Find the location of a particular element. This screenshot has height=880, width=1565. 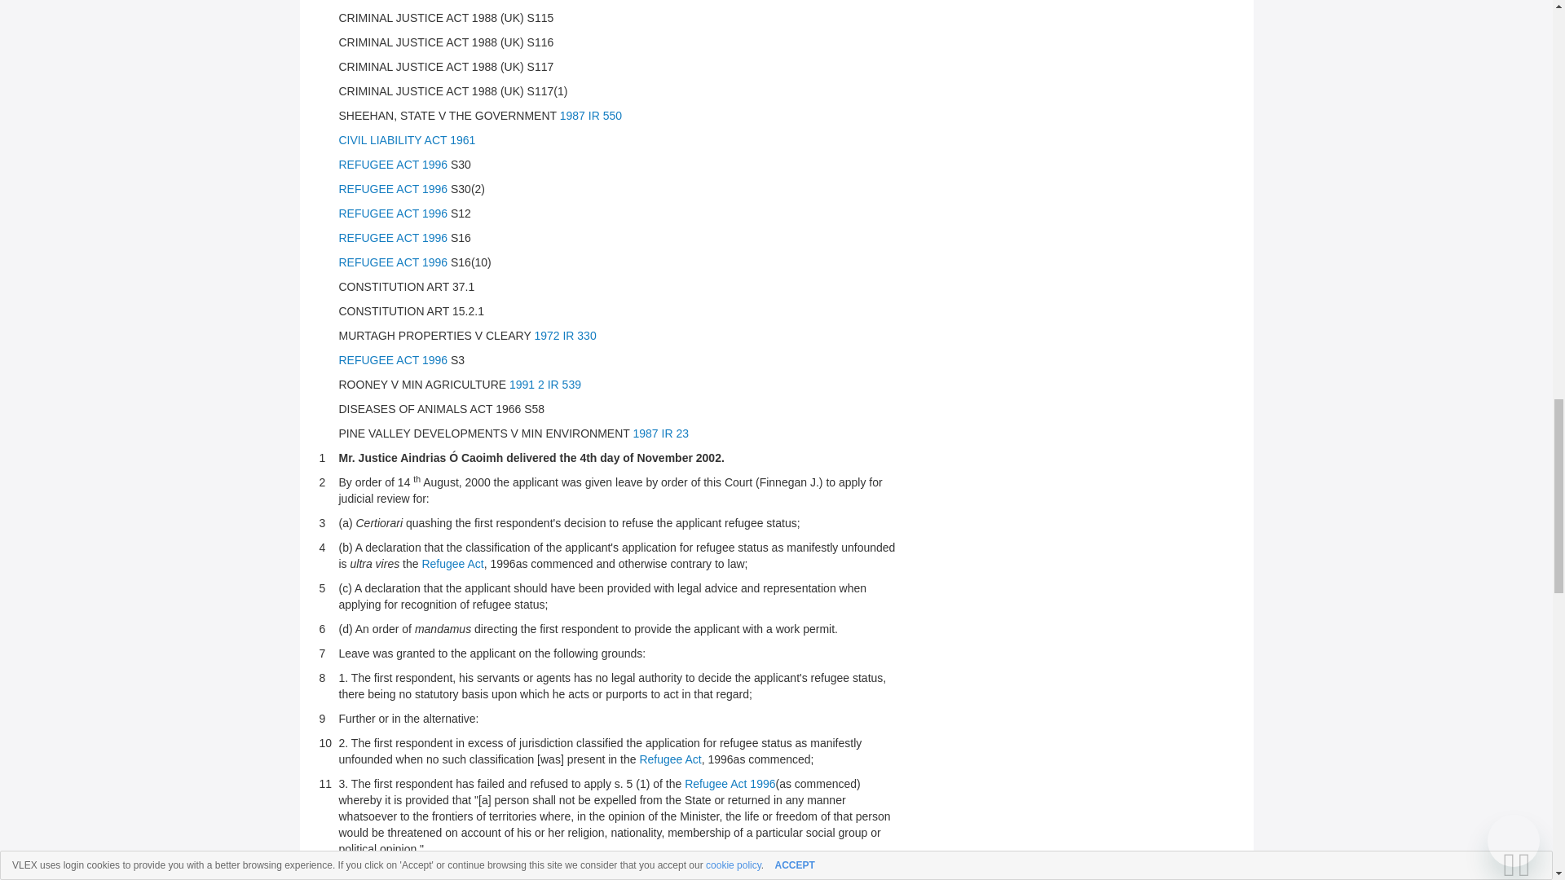

REFUGEE ACT 1996 is located at coordinates (393, 238).